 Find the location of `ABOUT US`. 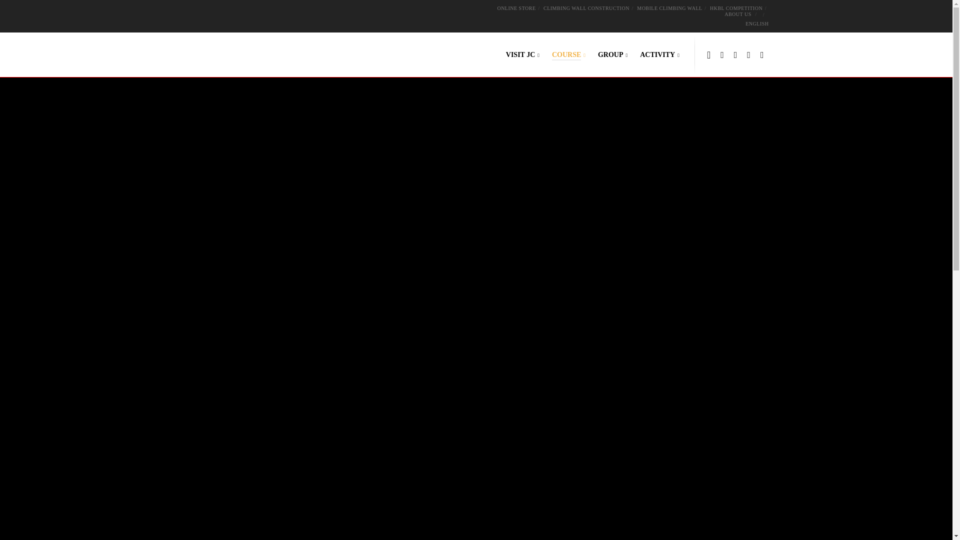

ABOUT US is located at coordinates (738, 14).